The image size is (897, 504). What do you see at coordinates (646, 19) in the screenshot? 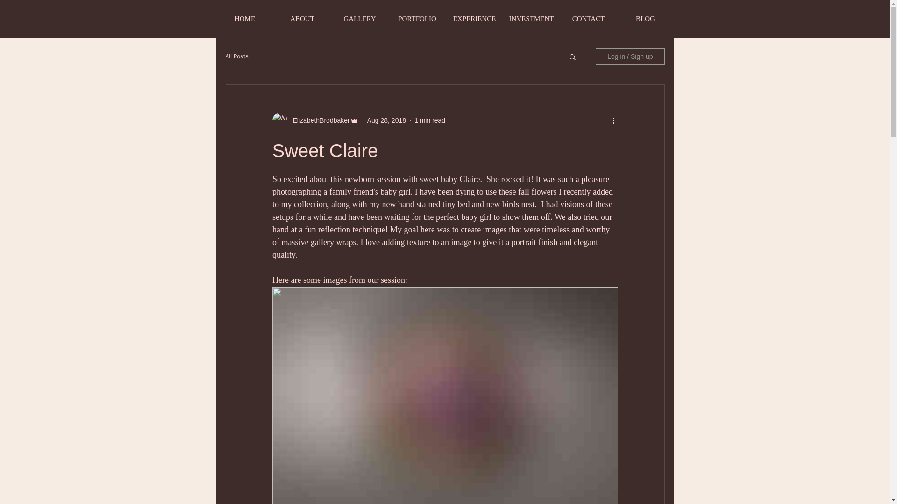
I see `BLOG` at bounding box center [646, 19].